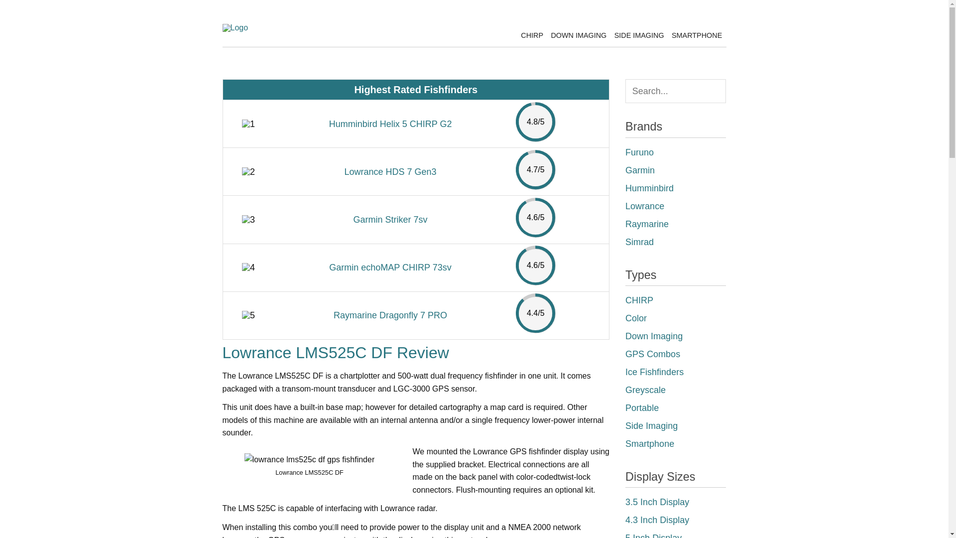 This screenshot has height=538, width=956. I want to click on SIDE IMAGING, so click(639, 35).